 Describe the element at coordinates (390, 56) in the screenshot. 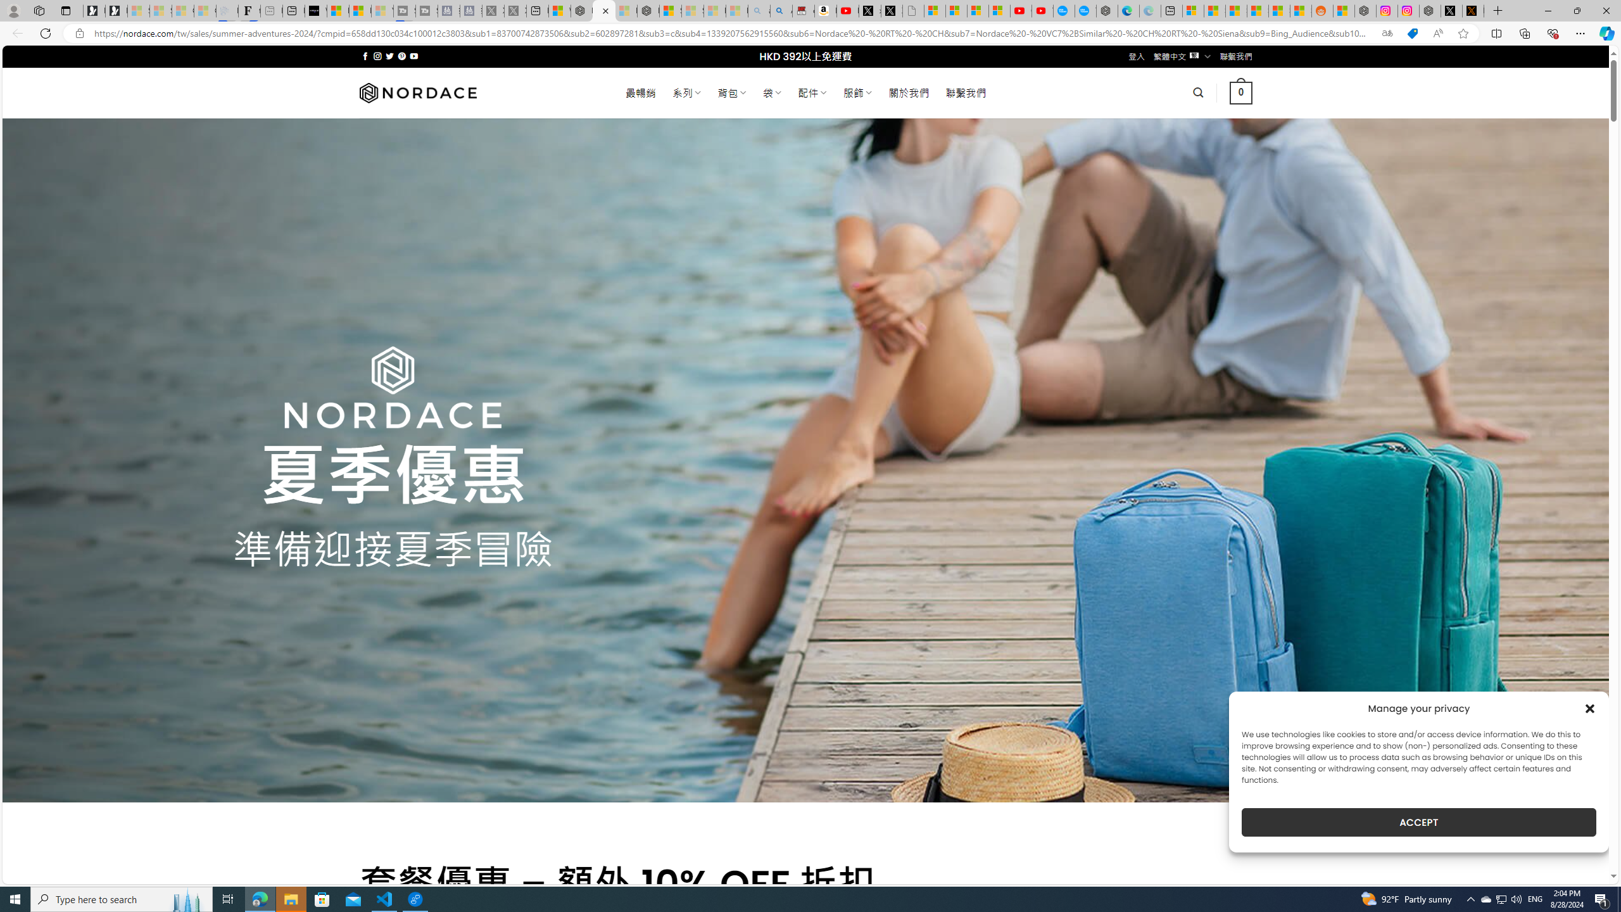

I see `Follow on Twitter` at that location.